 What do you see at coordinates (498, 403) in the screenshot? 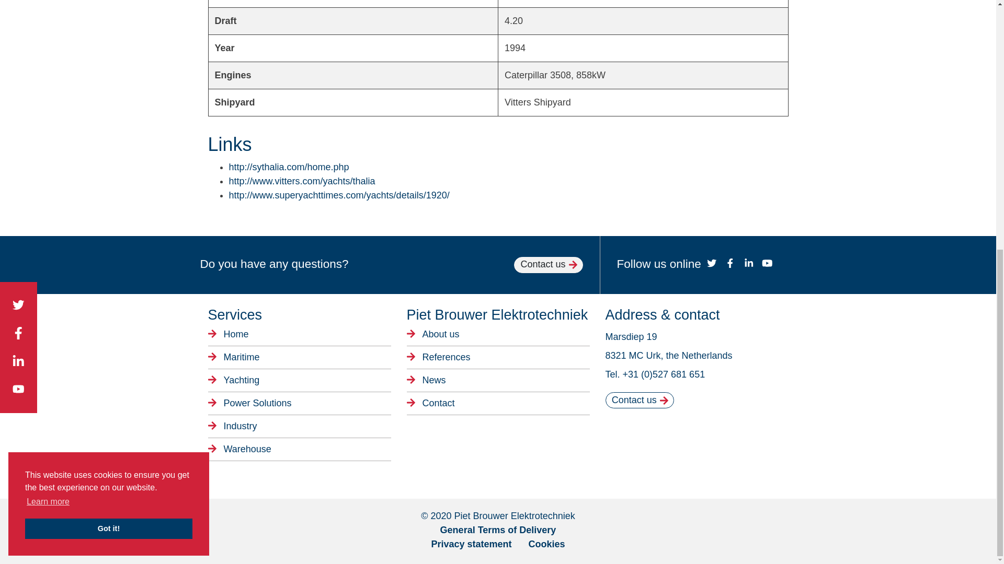
I see `Contact` at bounding box center [498, 403].